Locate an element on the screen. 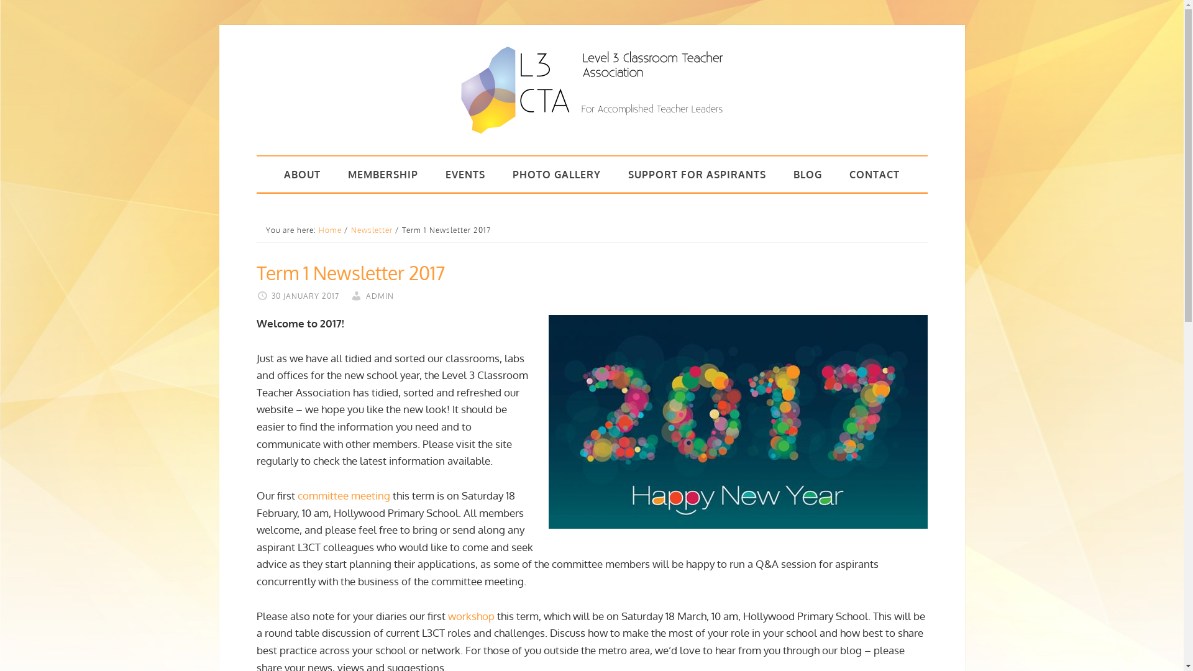 Image resolution: width=1193 pixels, height=671 pixels. EVENTS is located at coordinates (465, 175).